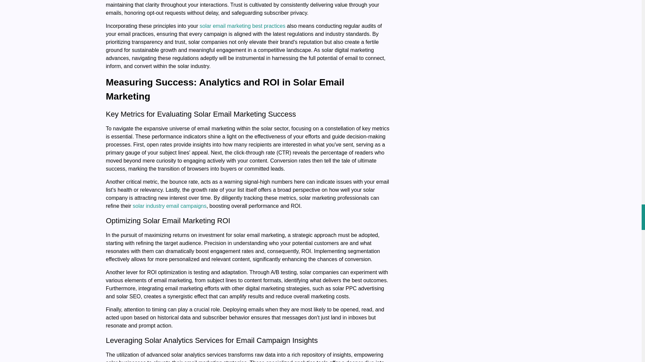 The width and height of the screenshot is (645, 362). I want to click on solar industry email campaigns, so click(169, 206).